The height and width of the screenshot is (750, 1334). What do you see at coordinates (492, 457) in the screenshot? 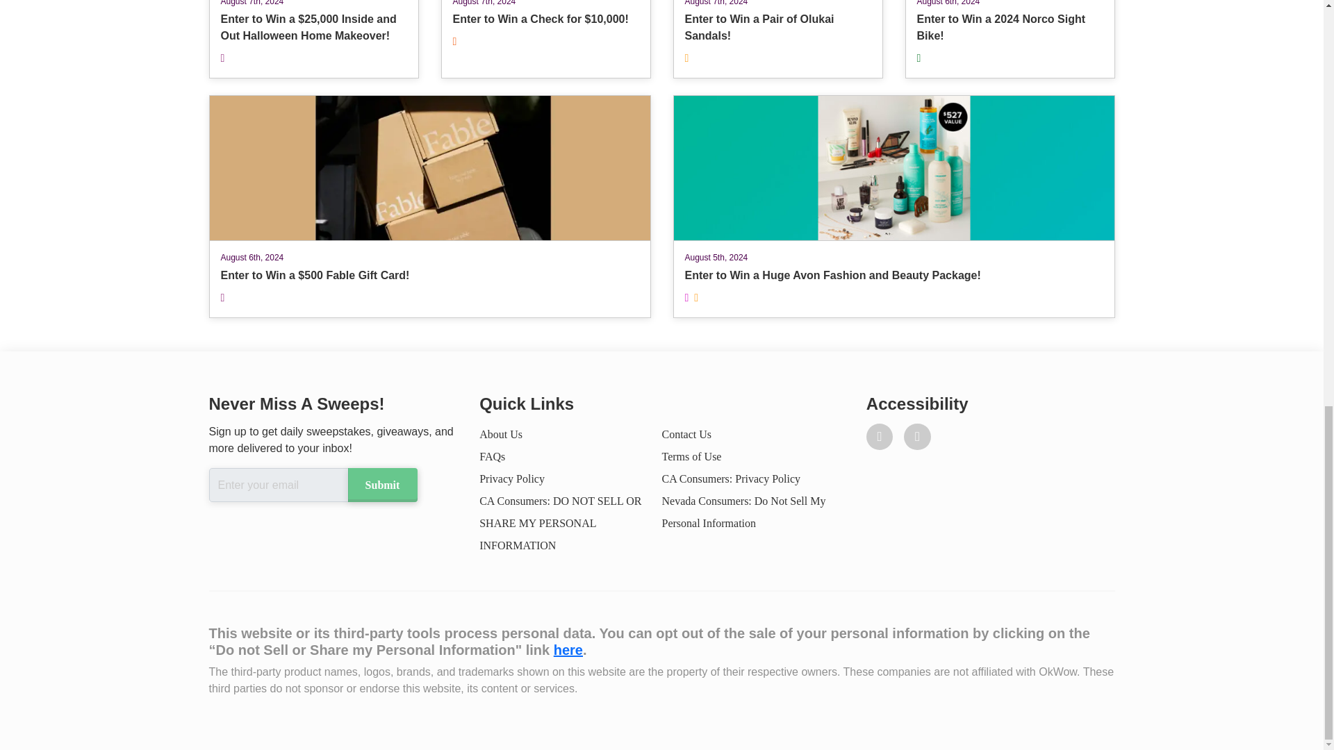
I see `Terms of Use` at bounding box center [492, 457].